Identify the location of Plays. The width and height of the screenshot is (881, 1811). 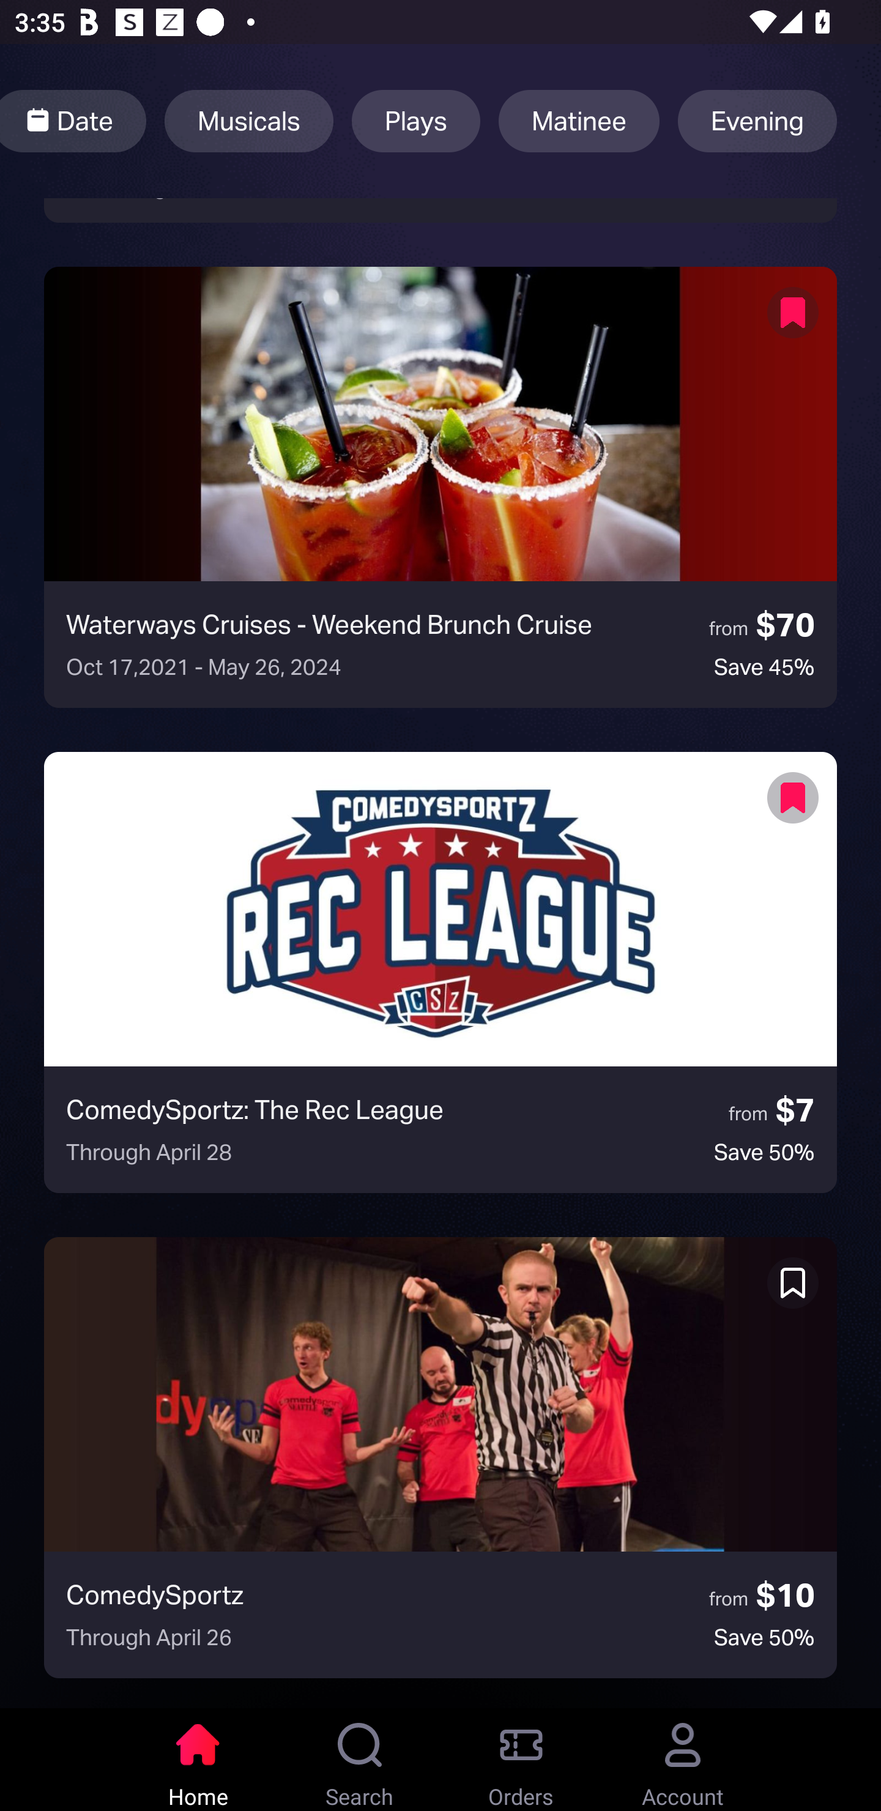
(415, 121).